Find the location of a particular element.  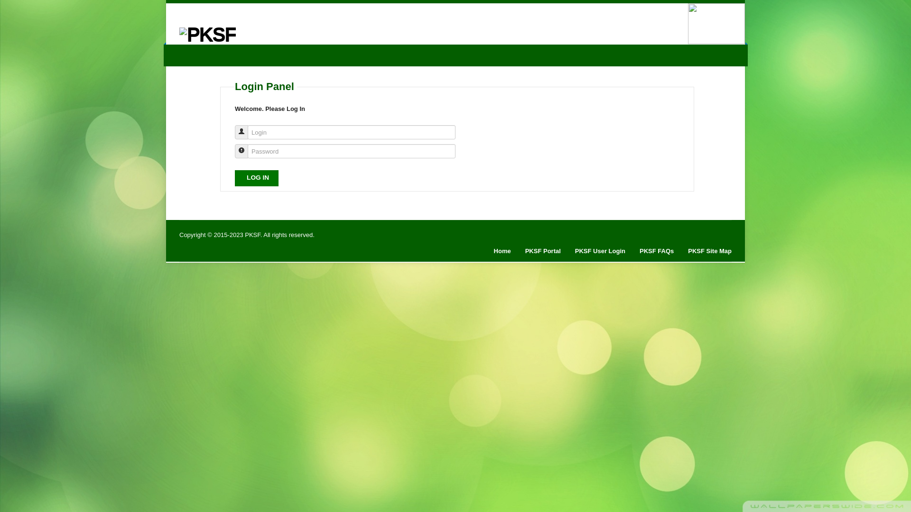

PKSF Site Map is located at coordinates (710, 251).